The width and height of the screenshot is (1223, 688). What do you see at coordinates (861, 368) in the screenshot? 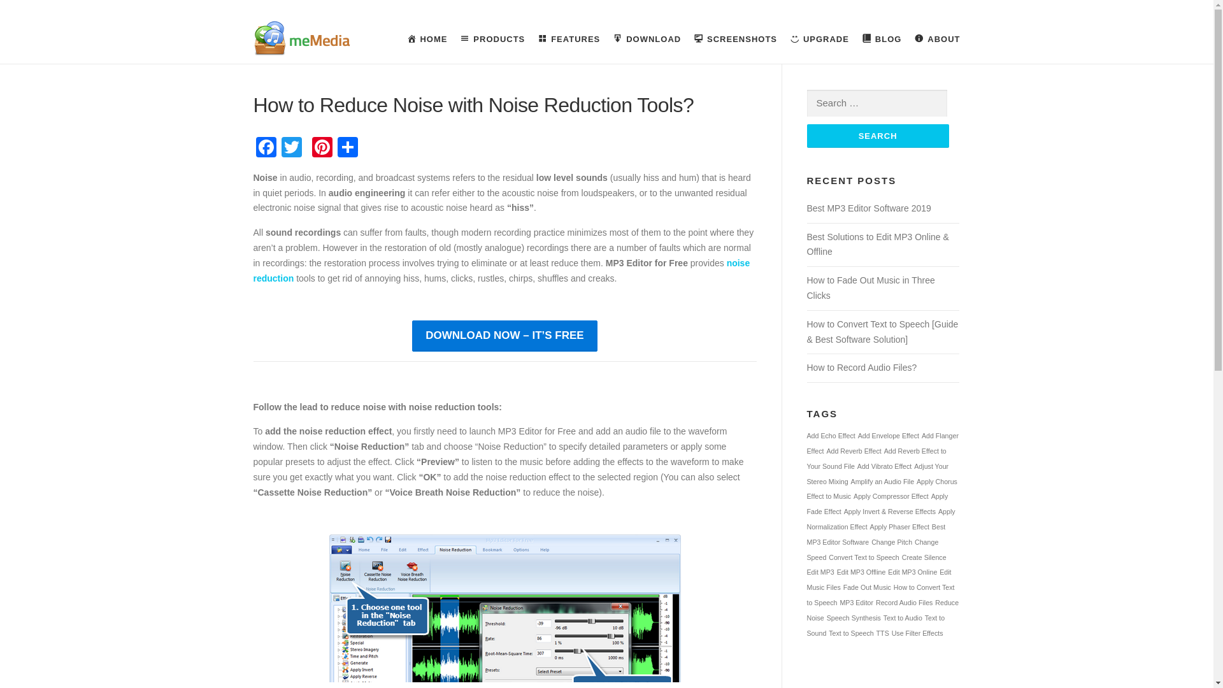
I see `How to Record Audio Files?` at bounding box center [861, 368].